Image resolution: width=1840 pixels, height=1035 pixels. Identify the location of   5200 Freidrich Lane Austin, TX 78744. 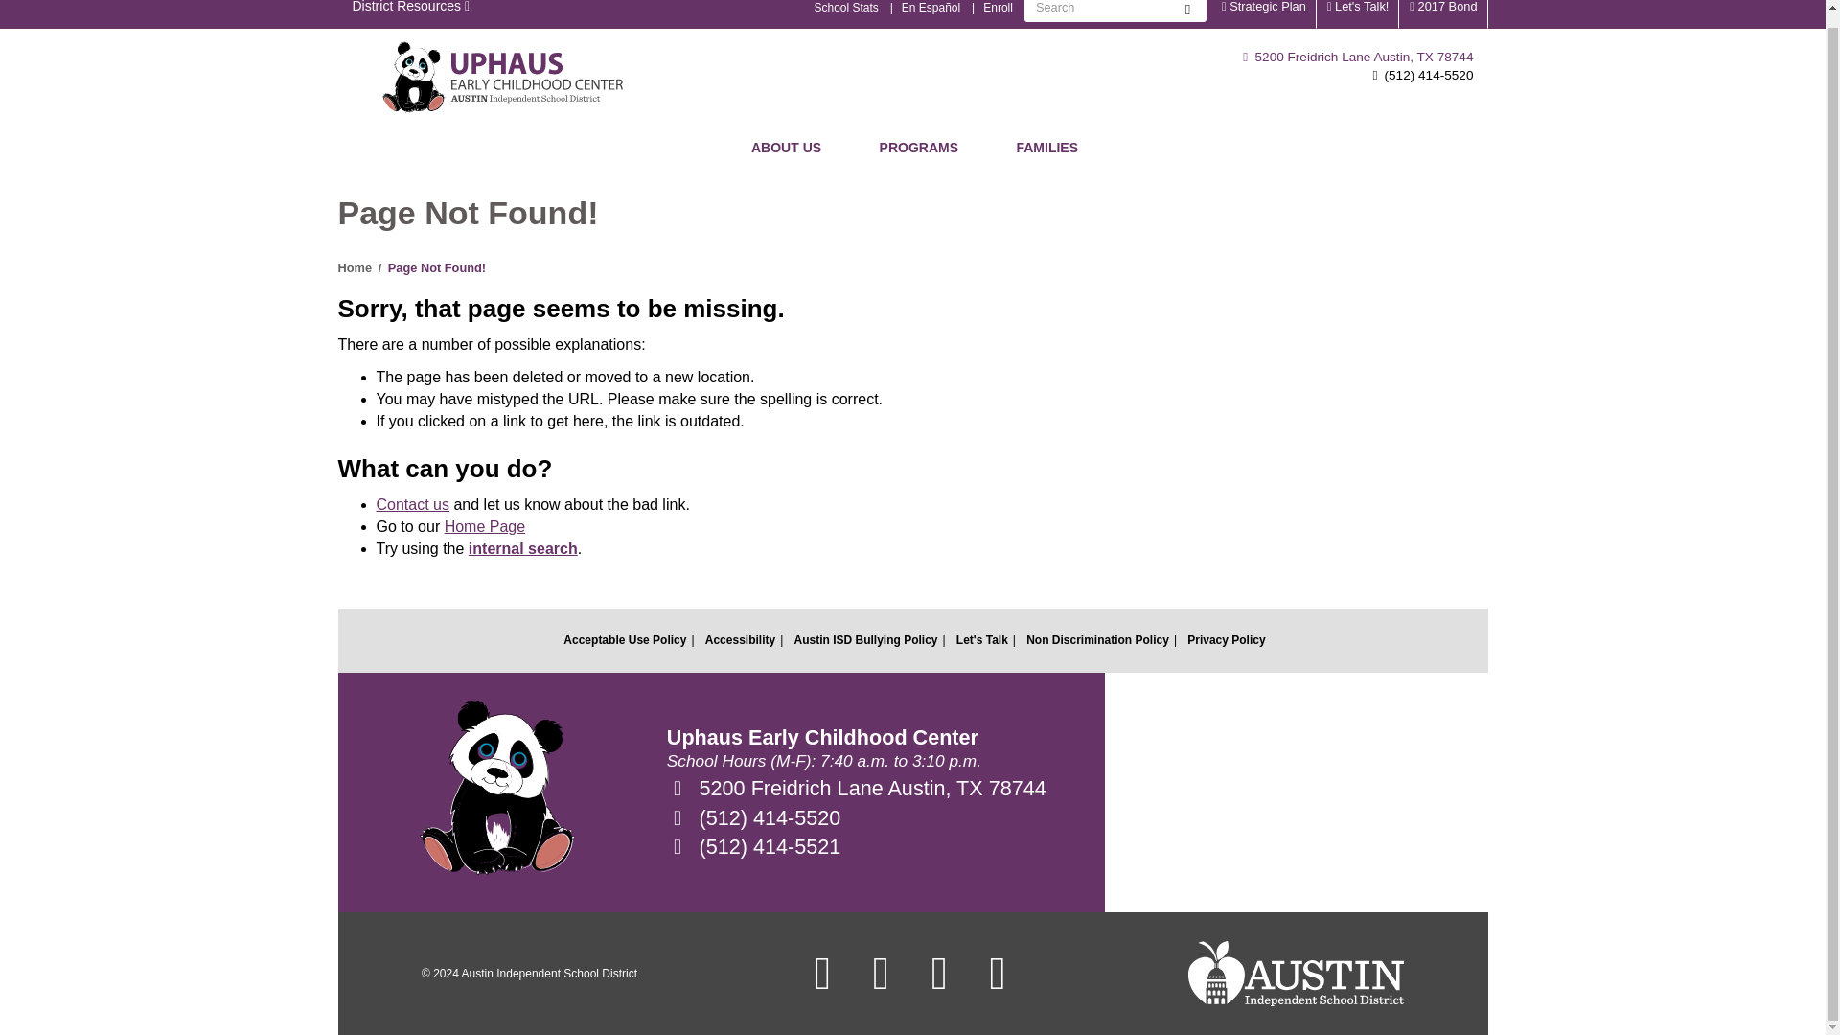
(1358, 56).